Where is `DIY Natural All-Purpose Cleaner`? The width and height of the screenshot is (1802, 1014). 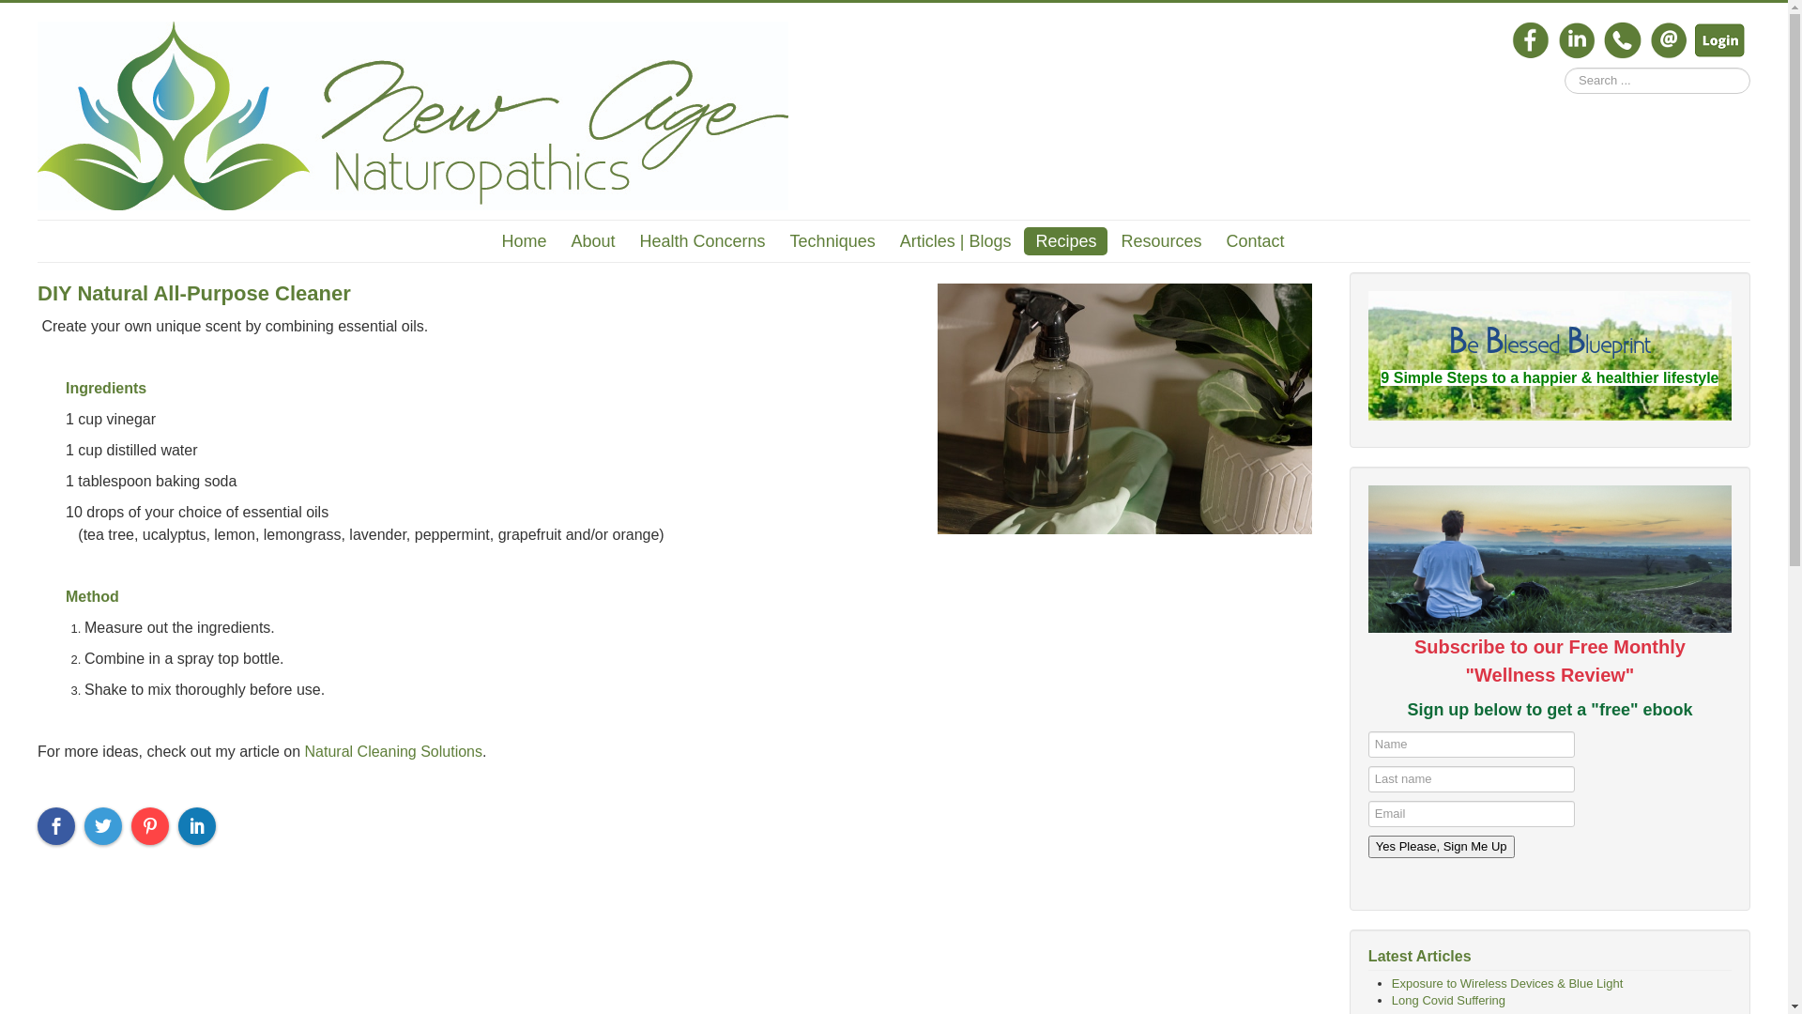 DIY Natural All-Purpose Cleaner is located at coordinates (194, 293).